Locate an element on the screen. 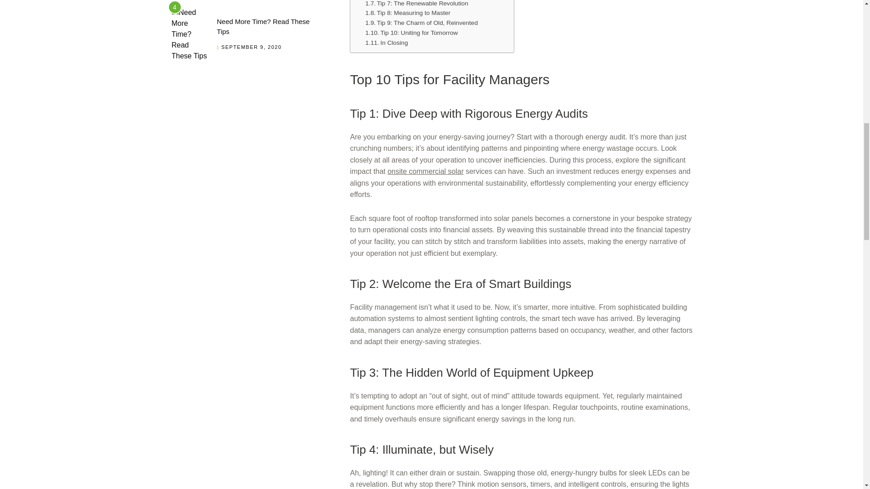  Tip 10: Uniting for Tomorrow is located at coordinates (411, 33).